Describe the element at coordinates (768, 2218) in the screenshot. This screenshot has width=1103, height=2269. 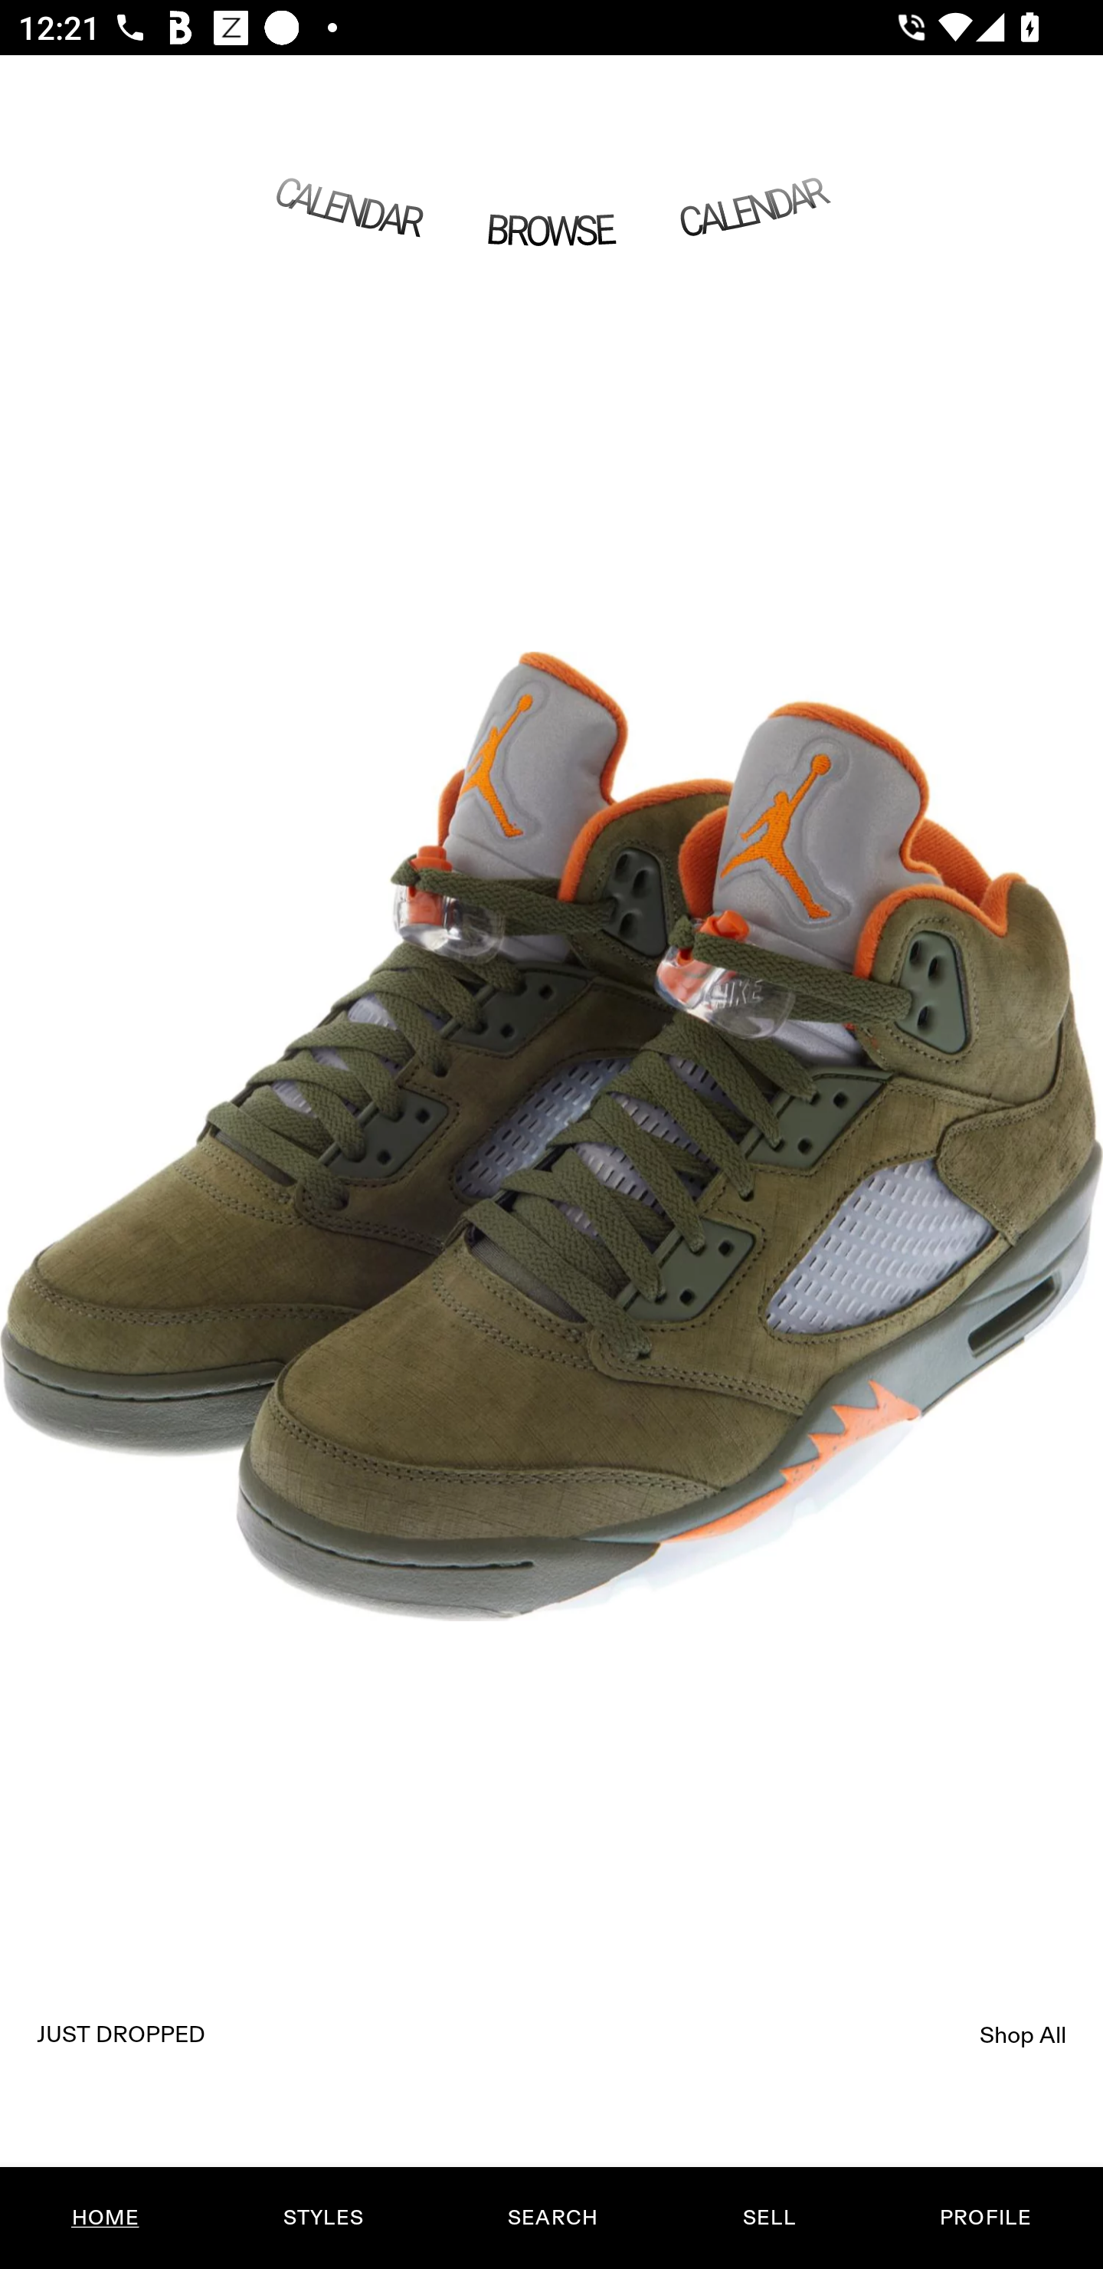
I see `SELL` at that location.